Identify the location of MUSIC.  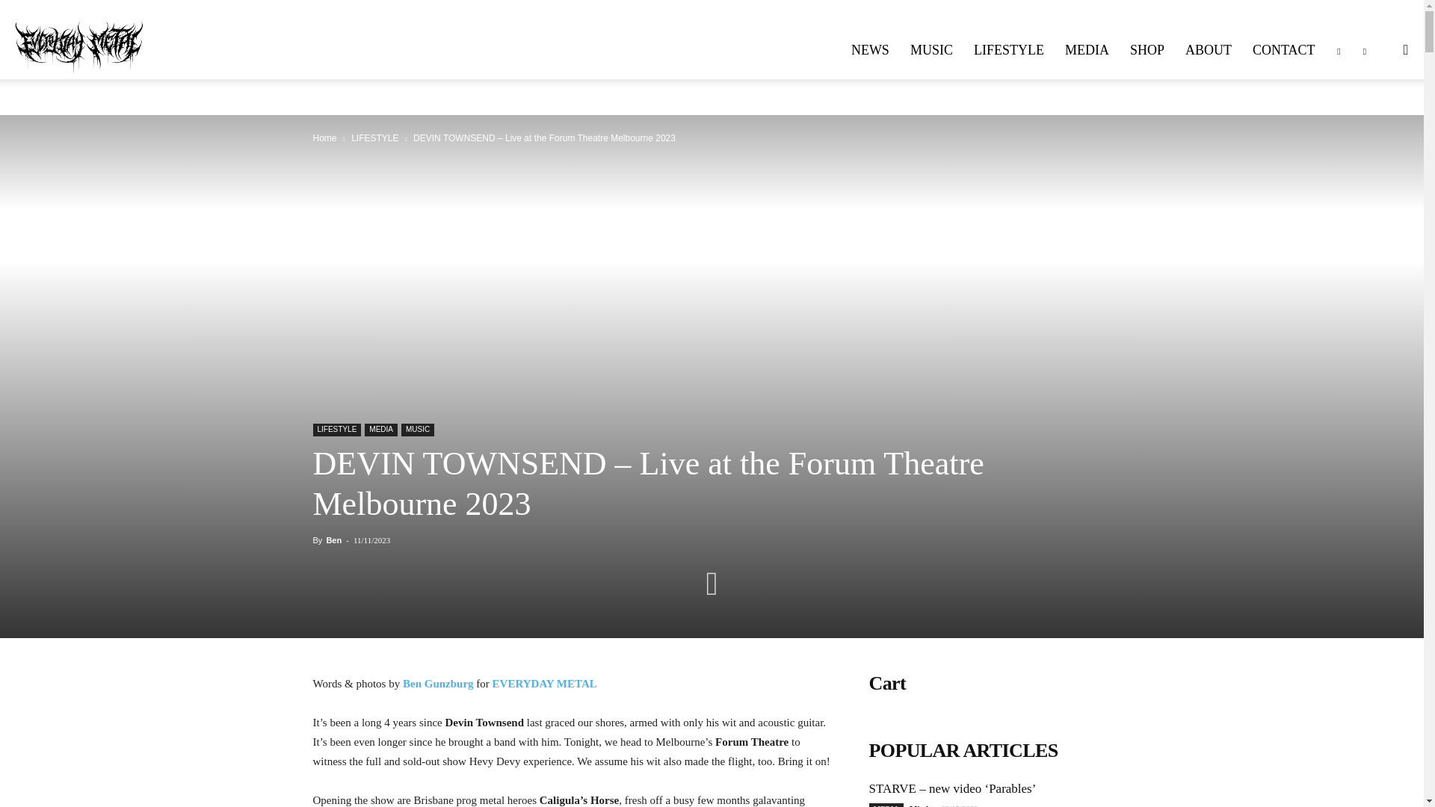
(931, 49).